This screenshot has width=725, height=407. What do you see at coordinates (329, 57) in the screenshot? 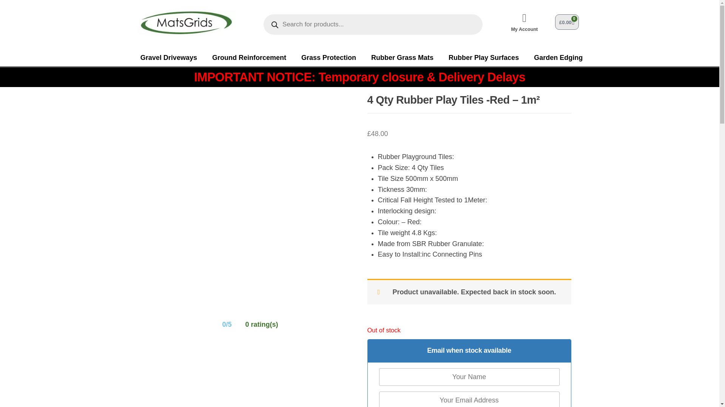
I see `Grass Protection` at bounding box center [329, 57].